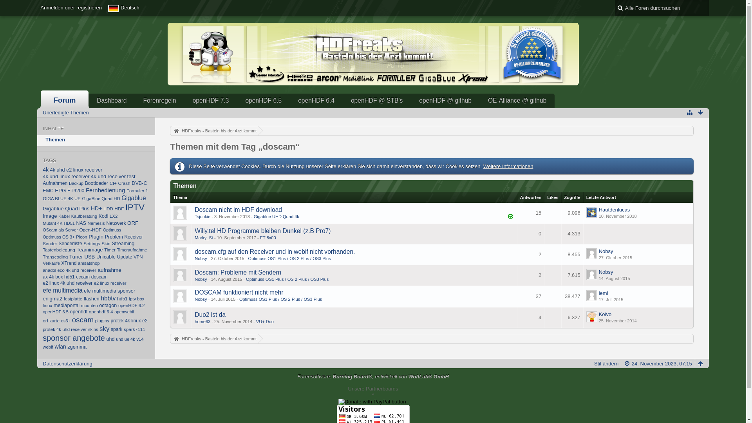 The width and height of the screenshot is (752, 423). I want to click on Nobsy, so click(201, 258).